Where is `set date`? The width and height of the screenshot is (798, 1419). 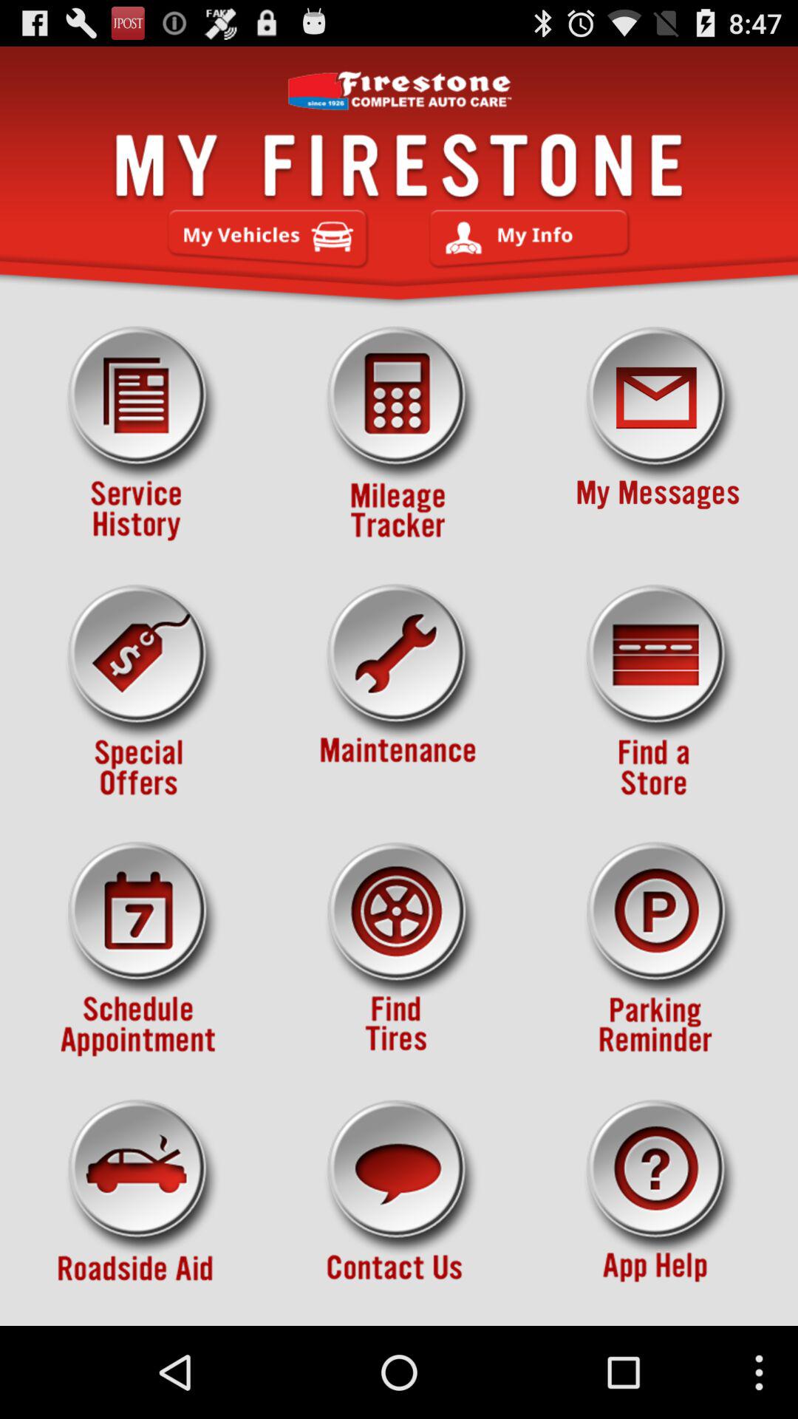 set date is located at coordinates (139, 949).